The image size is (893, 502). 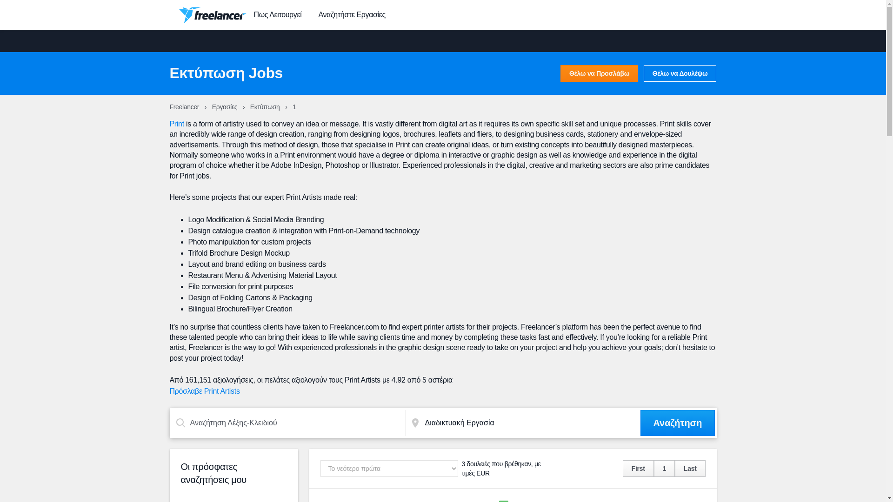 What do you see at coordinates (177, 124) in the screenshot?
I see `Print` at bounding box center [177, 124].